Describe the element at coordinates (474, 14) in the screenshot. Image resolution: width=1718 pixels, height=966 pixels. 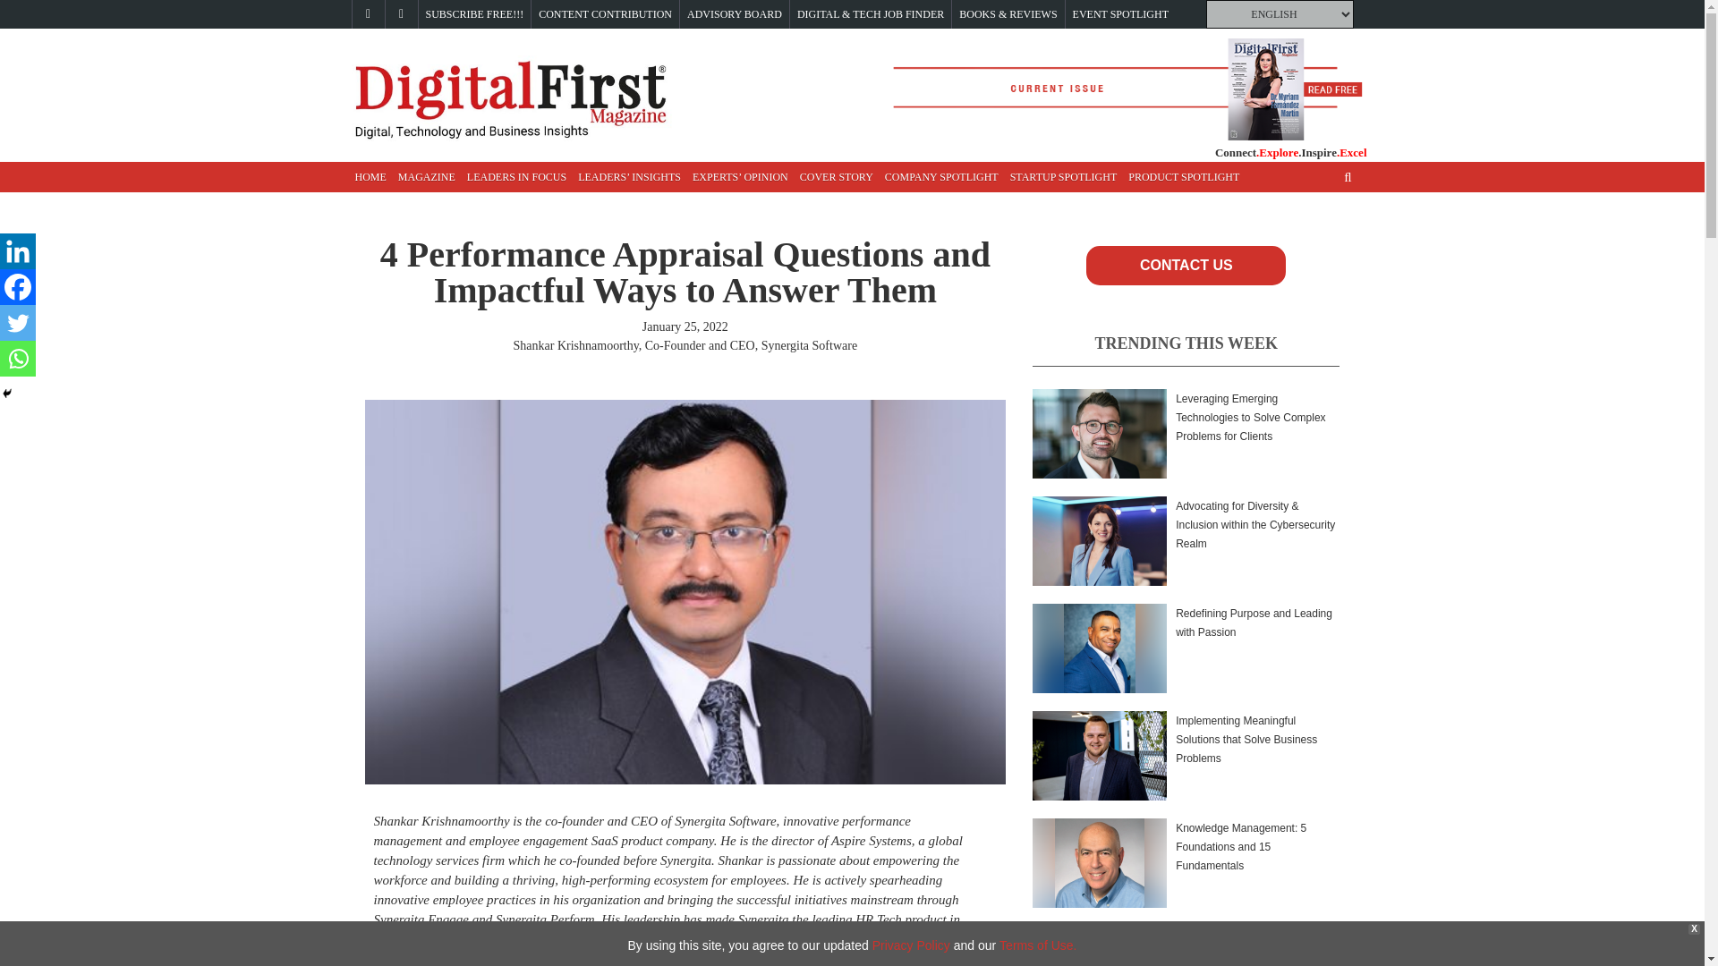
I see `SUBSCRIBE FREE!!!` at that location.